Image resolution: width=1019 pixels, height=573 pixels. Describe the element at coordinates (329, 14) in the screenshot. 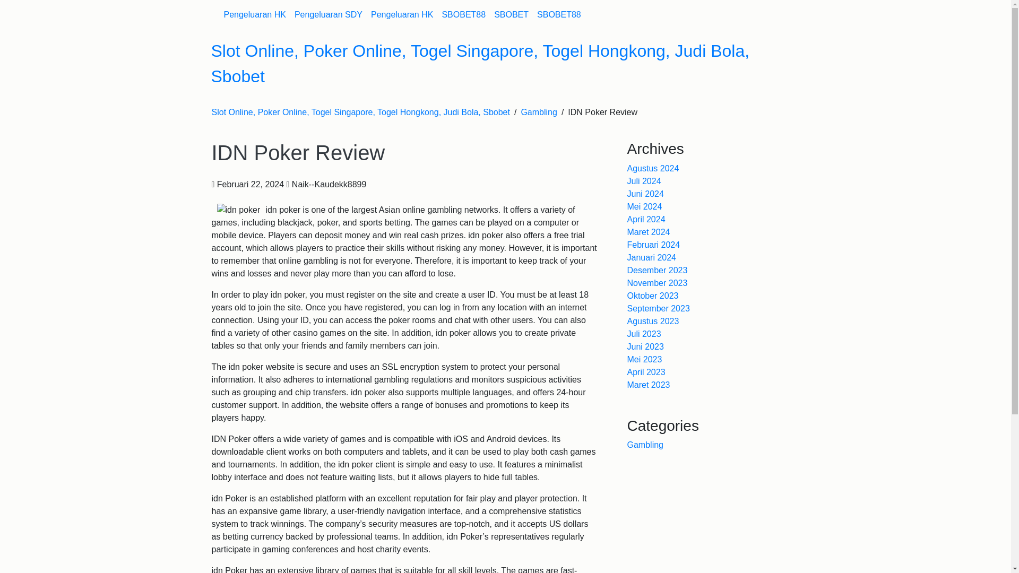

I see `Pengeluaran SDY` at that location.